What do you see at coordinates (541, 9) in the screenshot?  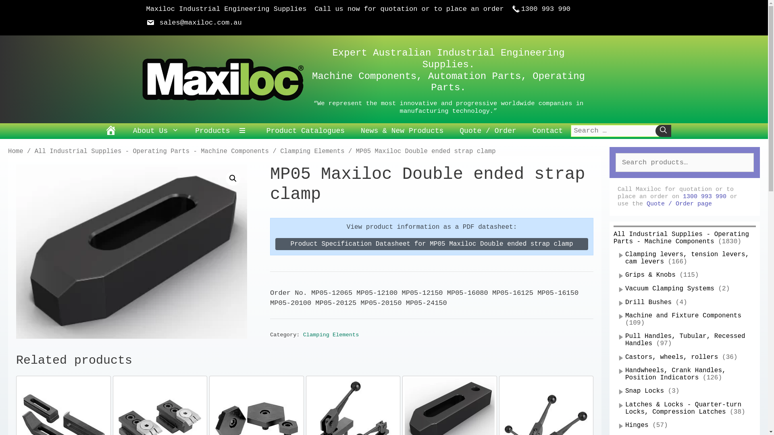 I see `1300 993 990` at bounding box center [541, 9].